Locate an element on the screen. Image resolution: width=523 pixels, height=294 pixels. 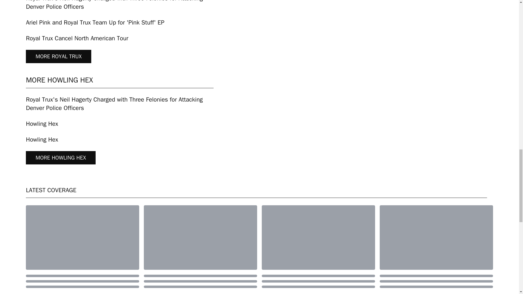
Howling Hex is located at coordinates (42, 140).